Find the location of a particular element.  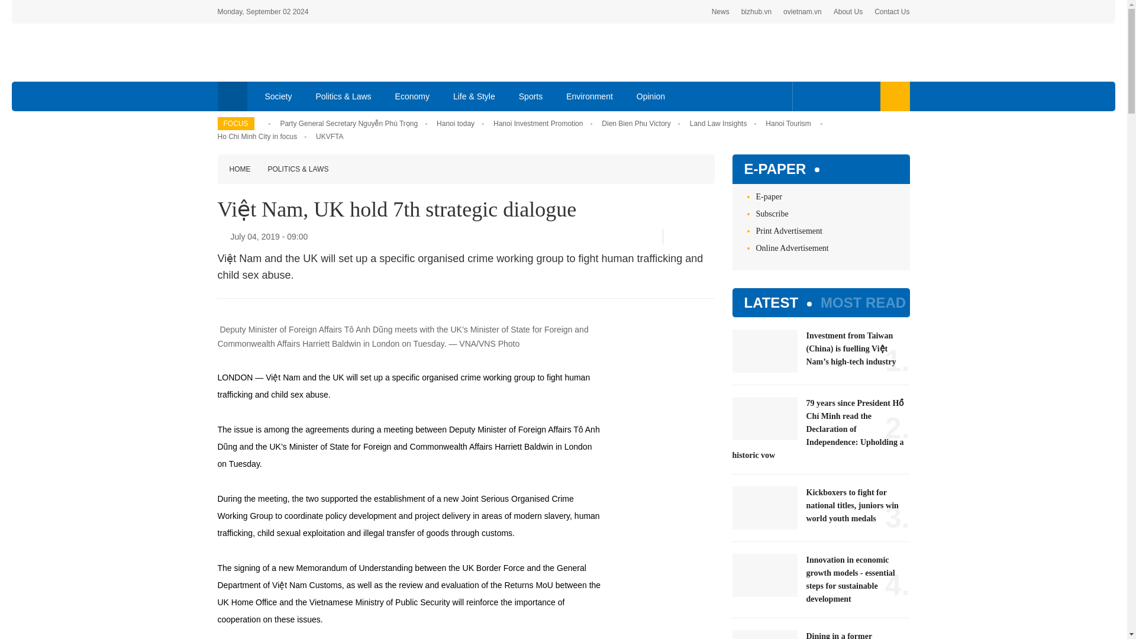

Instagram is located at coordinates (864, 96).